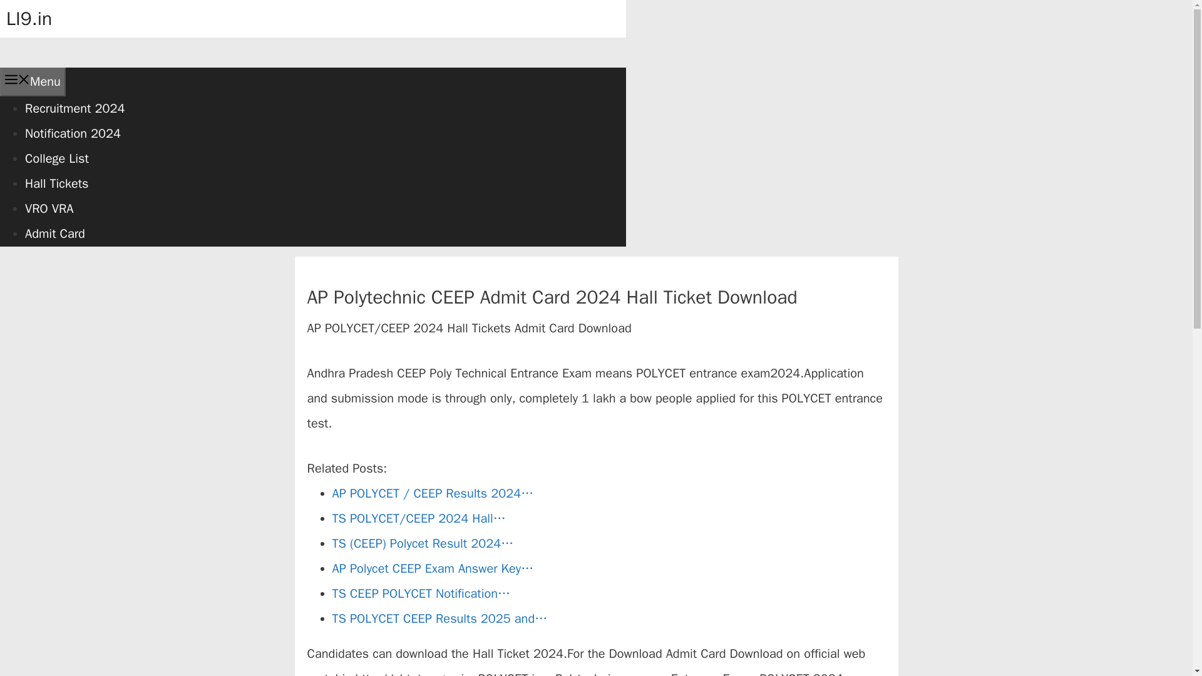  What do you see at coordinates (56, 183) in the screenshot?
I see `Hall Tickets` at bounding box center [56, 183].